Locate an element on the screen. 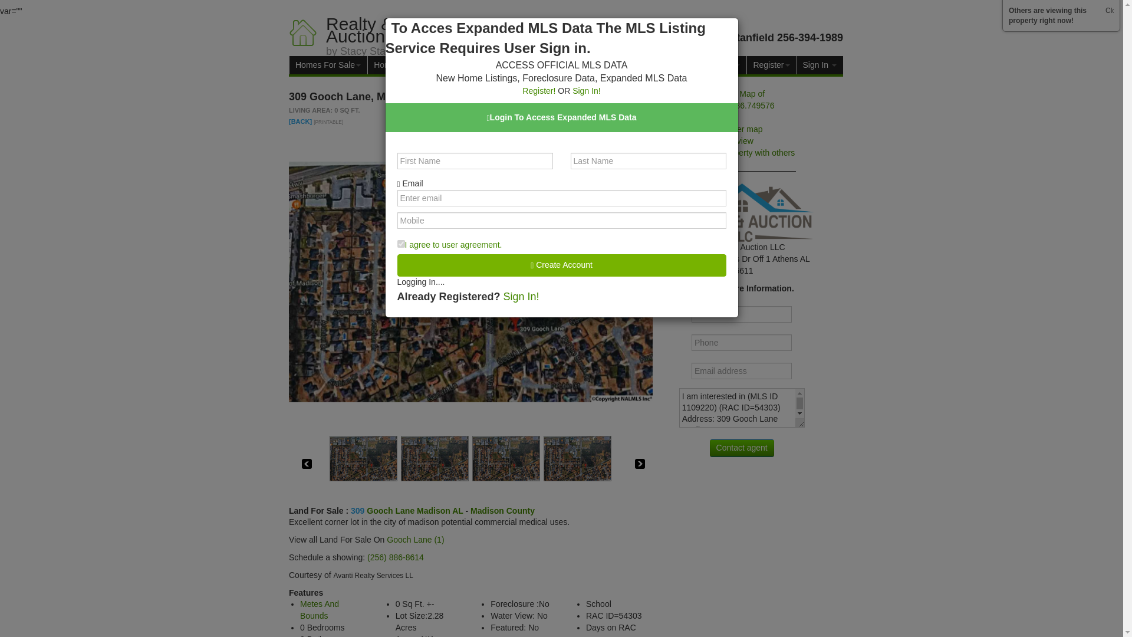 The image size is (1132, 637). Sign In is located at coordinates (820, 65).